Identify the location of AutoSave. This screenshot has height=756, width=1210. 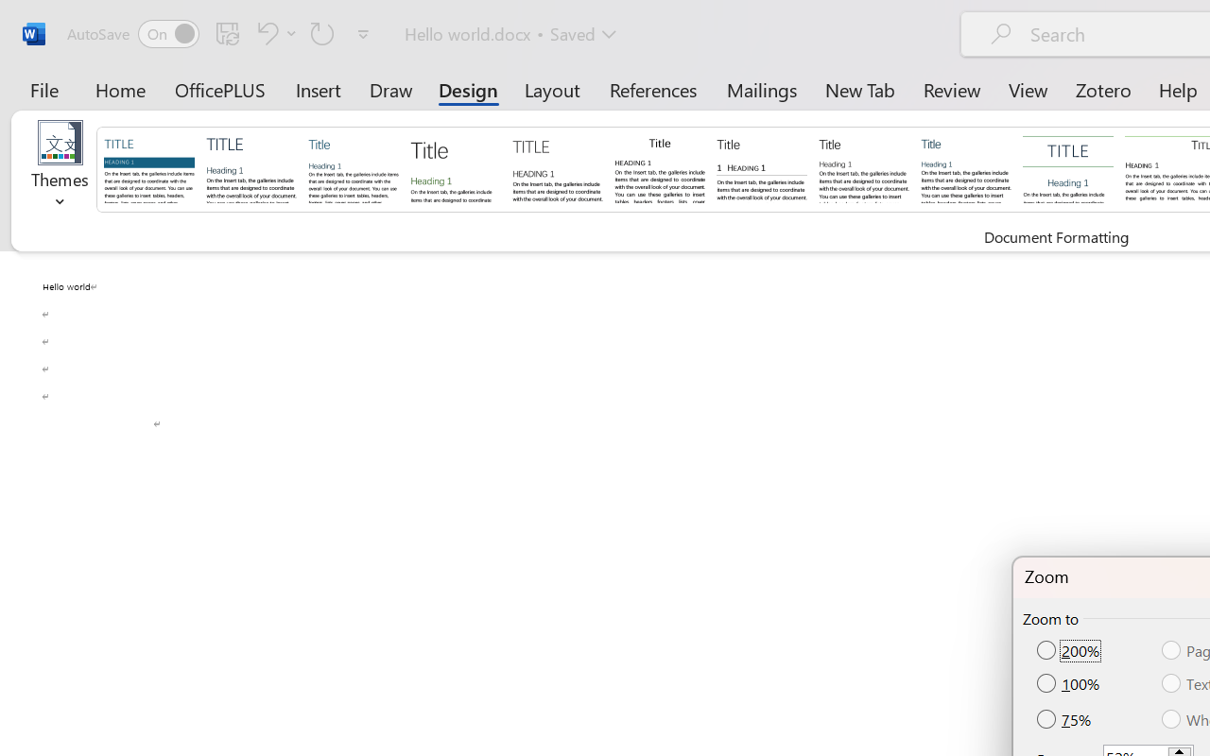
(132, 34).